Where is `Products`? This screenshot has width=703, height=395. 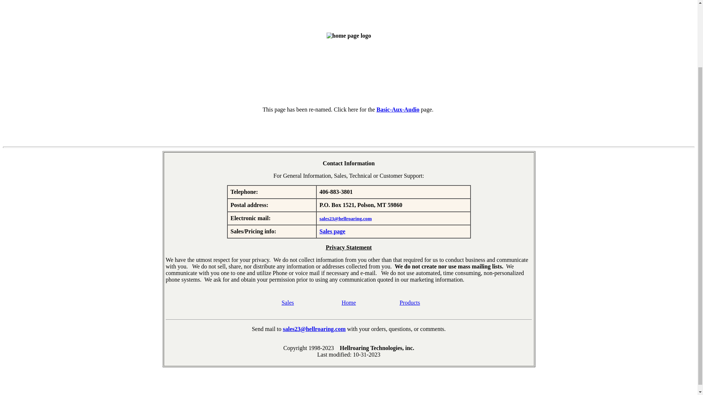
Products is located at coordinates (409, 302).